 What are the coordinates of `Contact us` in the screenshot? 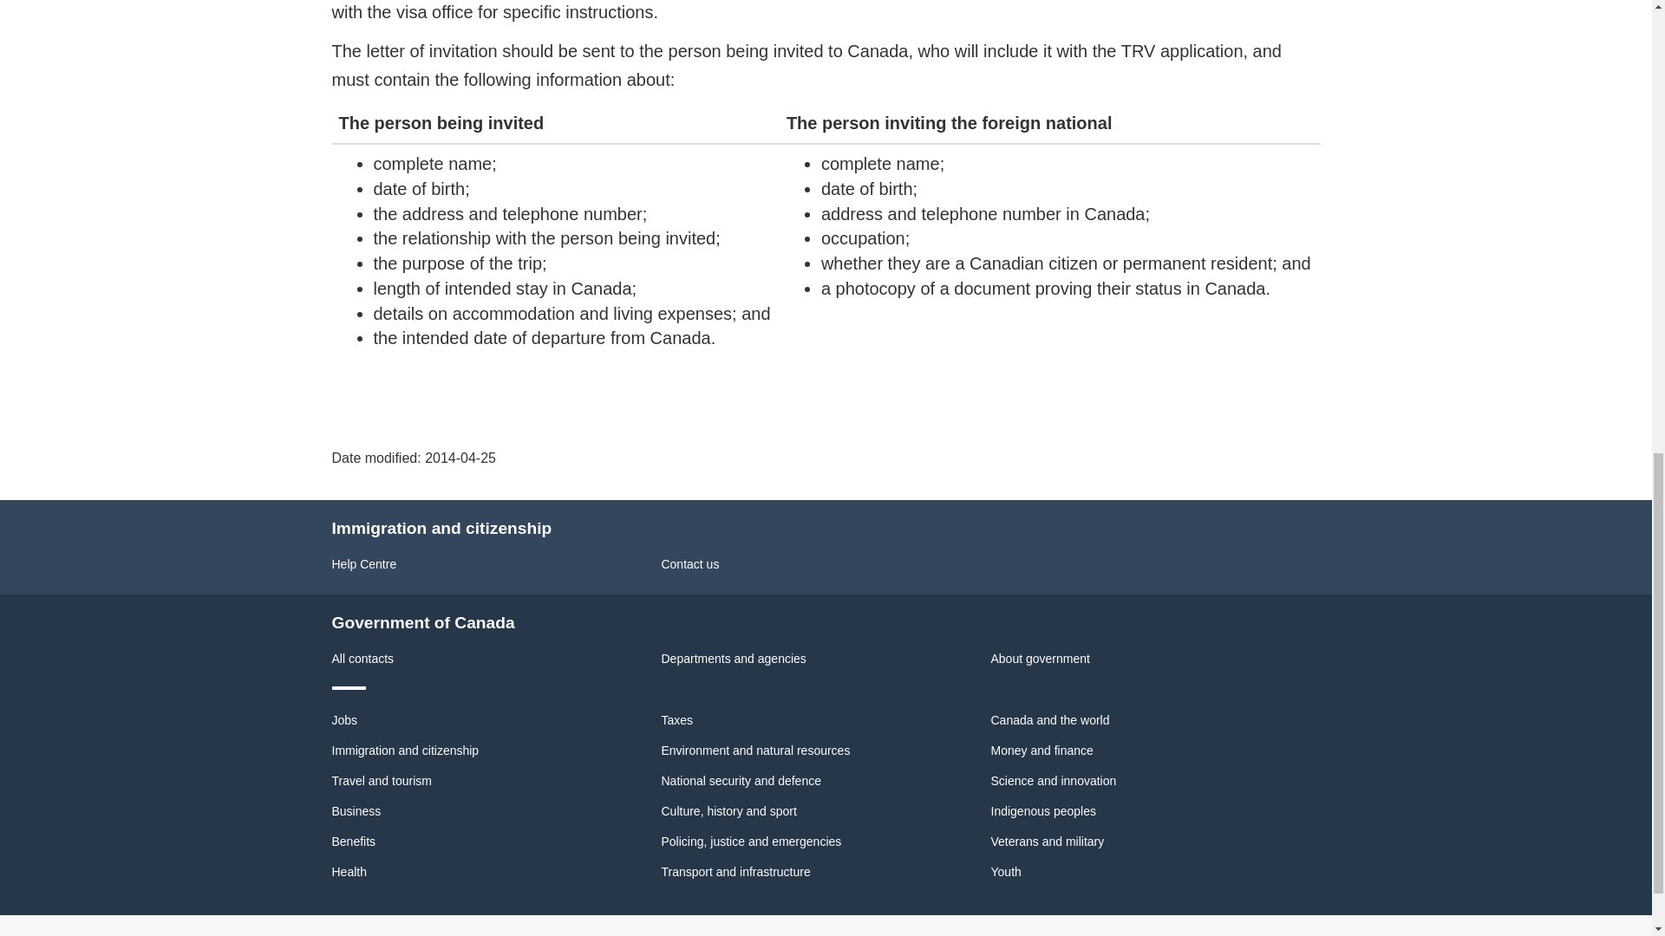 It's located at (690, 563).